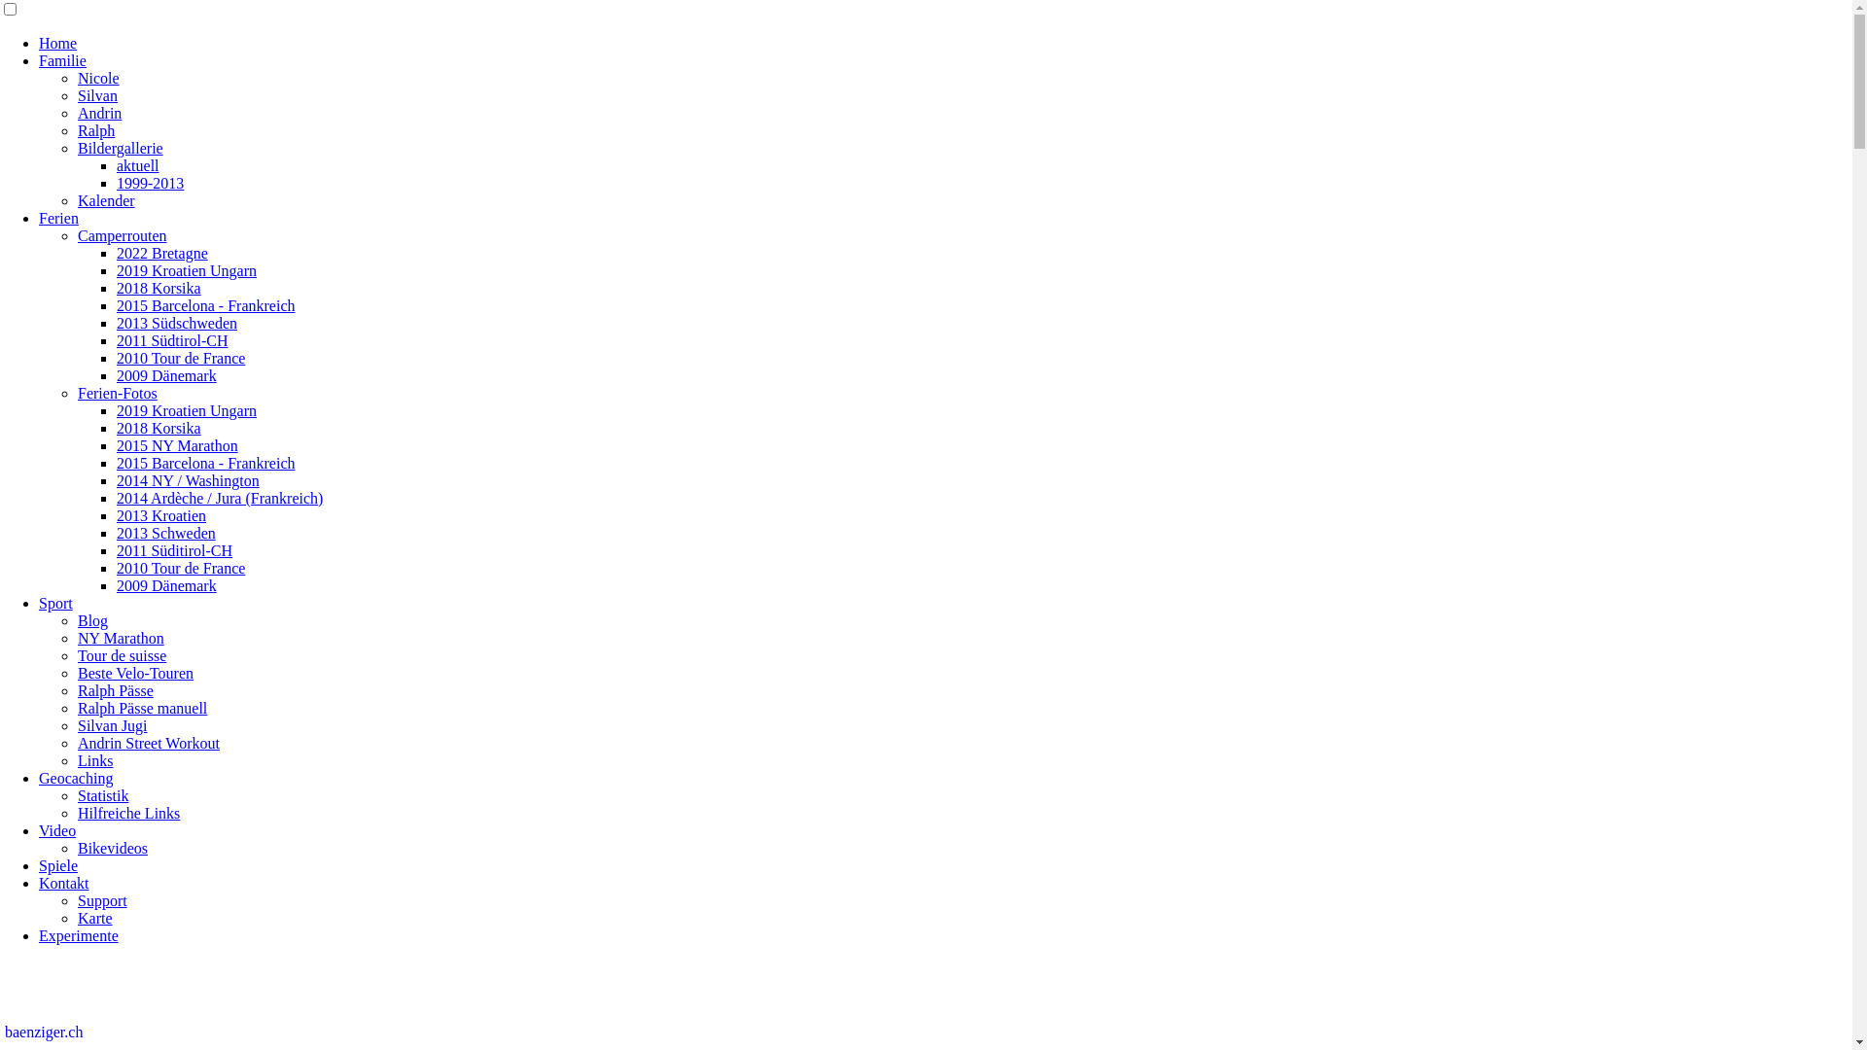 This screenshot has height=1050, width=1867. What do you see at coordinates (206, 463) in the screenshot?
I see `2015 Barcelona - Frankreich` at bounding box center [206, 463].